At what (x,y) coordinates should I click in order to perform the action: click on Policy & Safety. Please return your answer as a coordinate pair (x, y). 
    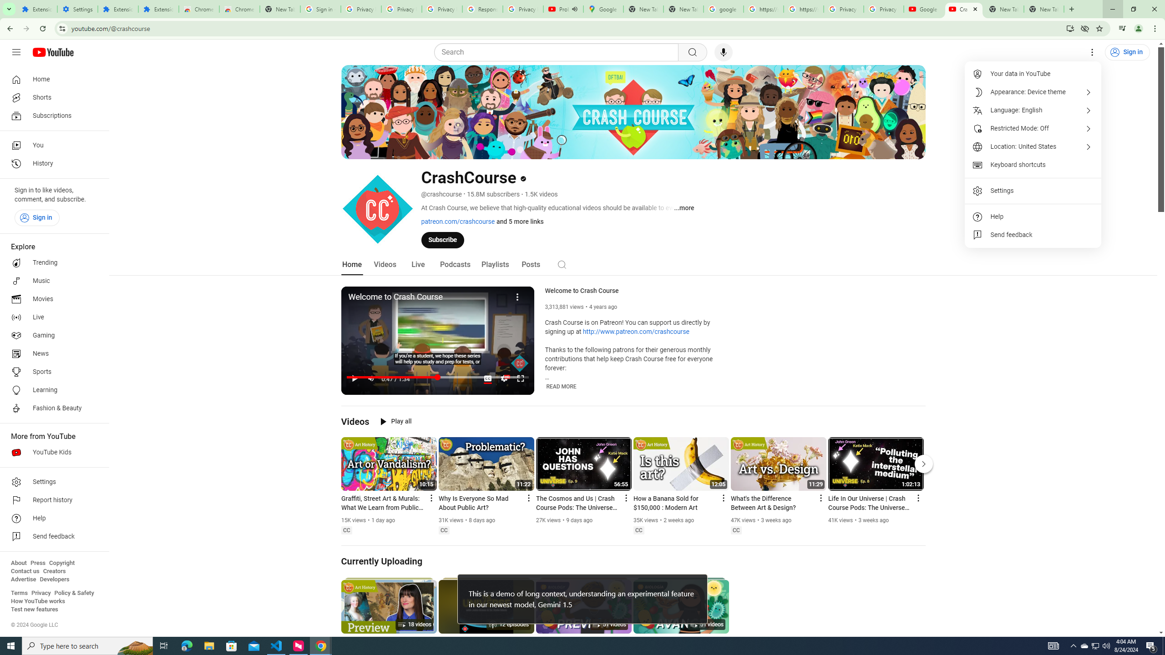
    Looking at the image, I should click on (74, 593).